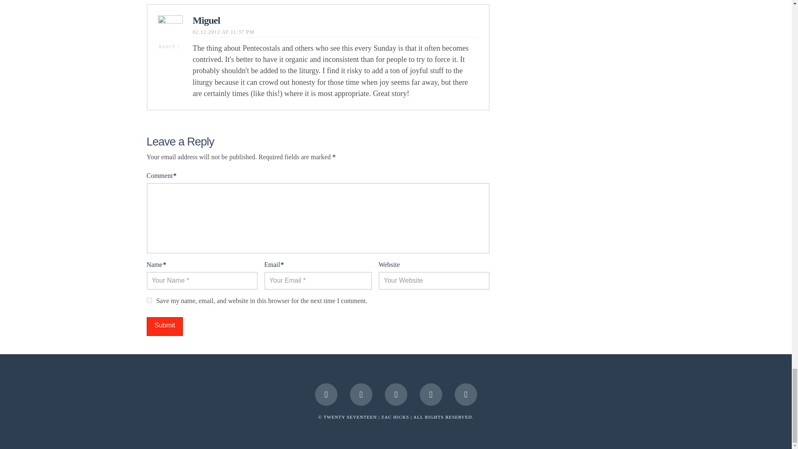 The image size is (798, 449). Describe the element at coordinates (466, 395) in the screenshot. I see `Instagram` at that location.